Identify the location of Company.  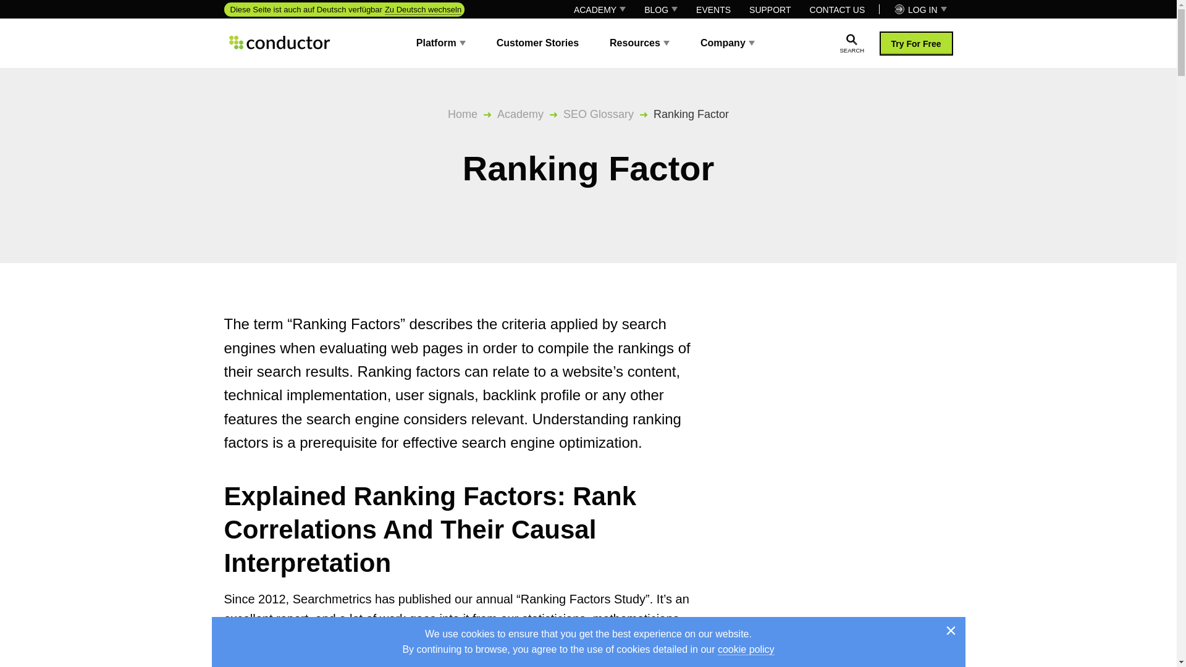
(728, 42).